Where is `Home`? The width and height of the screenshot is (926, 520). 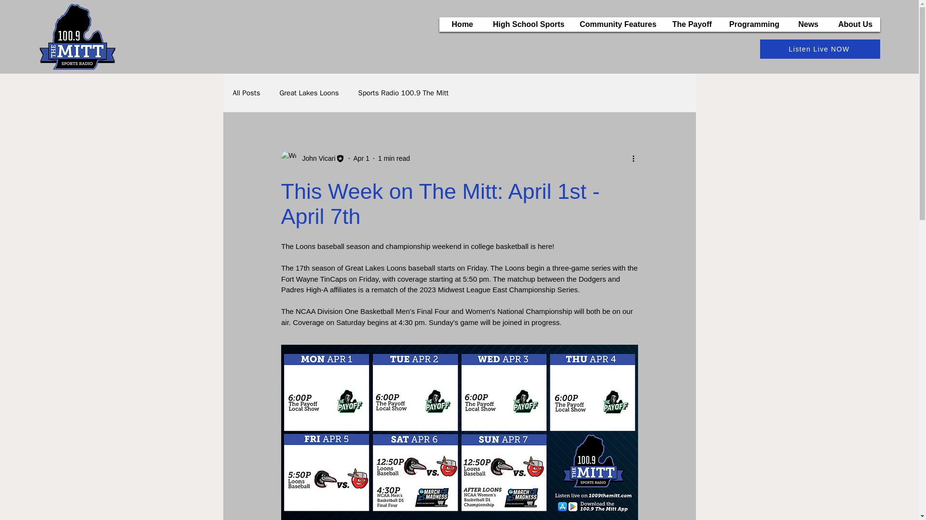 Home is located at coordinates (461, 24).